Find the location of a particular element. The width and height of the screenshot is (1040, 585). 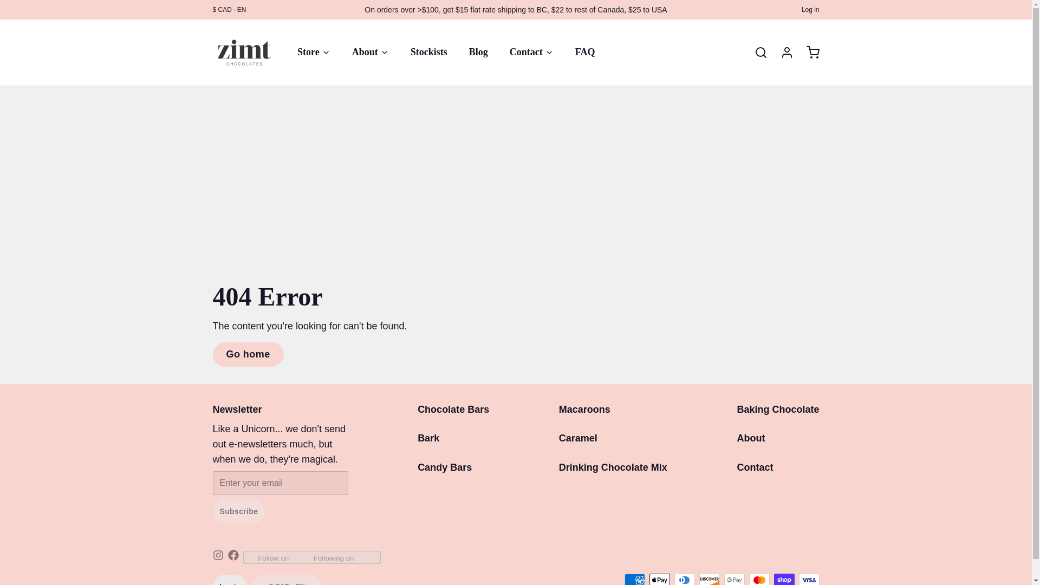

About is located at coordinates (370, 52).